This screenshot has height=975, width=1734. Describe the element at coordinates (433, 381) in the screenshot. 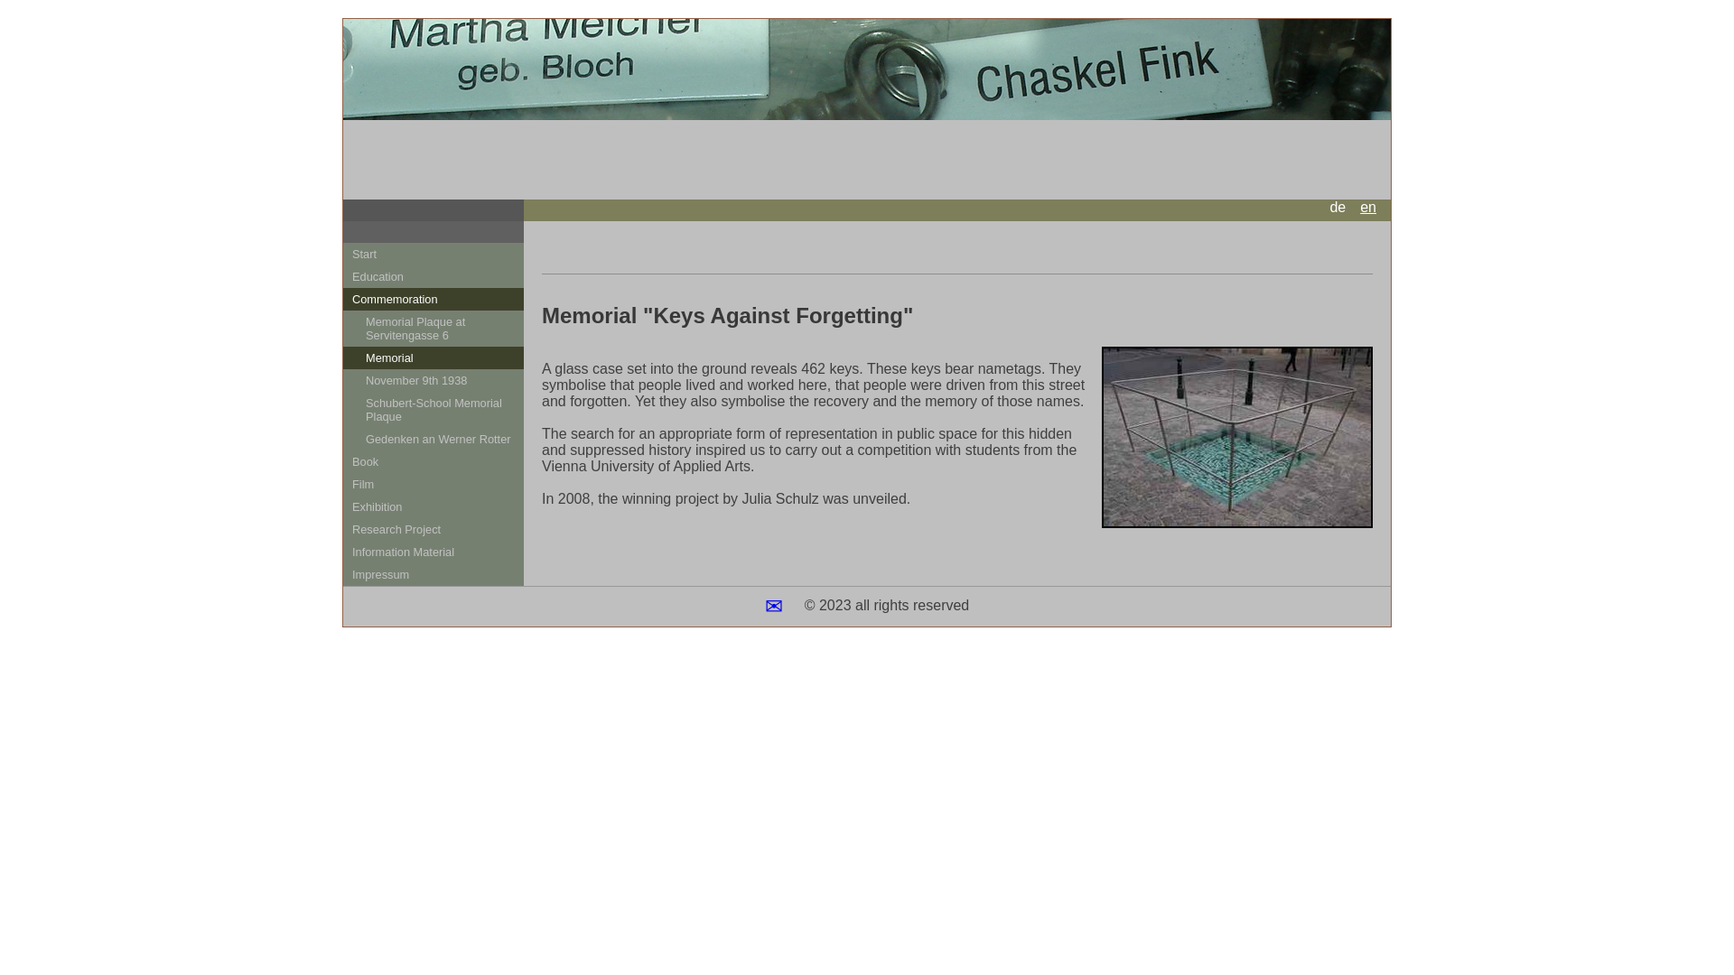

I see `November 9th 1938` at that location.